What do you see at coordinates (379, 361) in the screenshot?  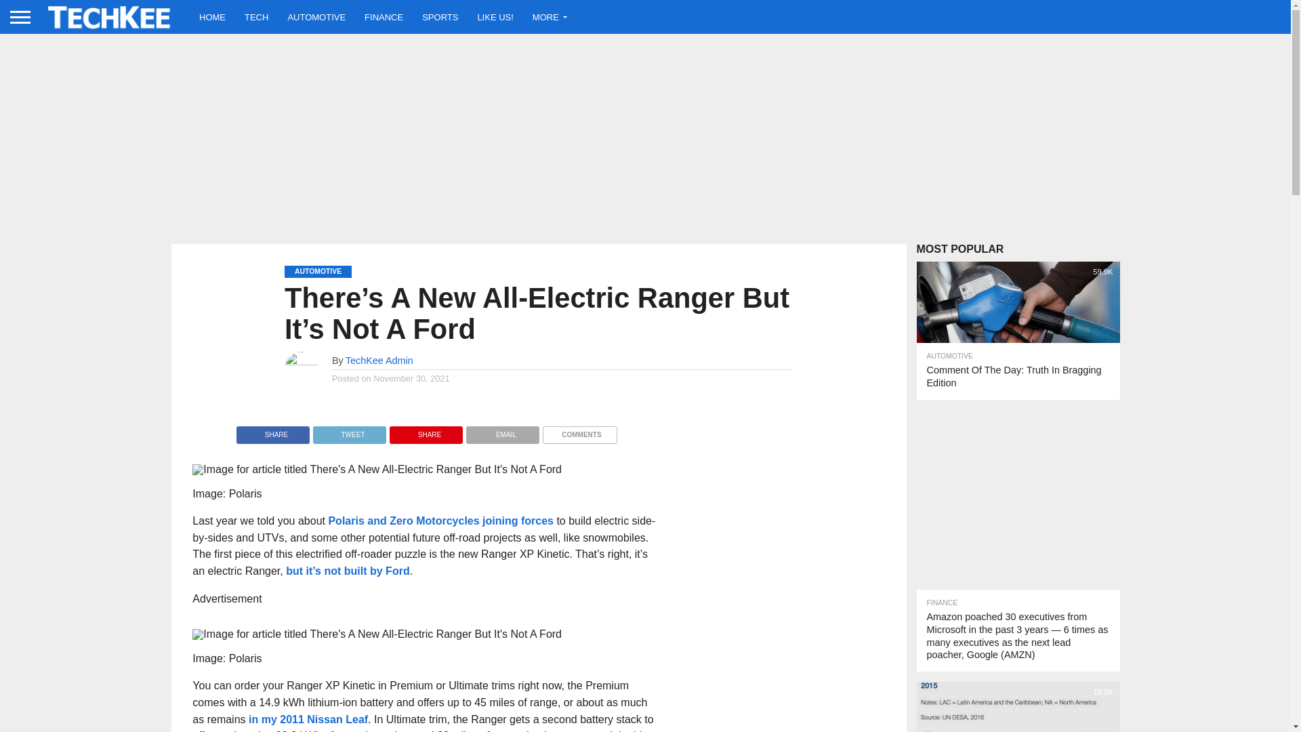 I see `TechKee Admin` at bounding box center [379, 361].